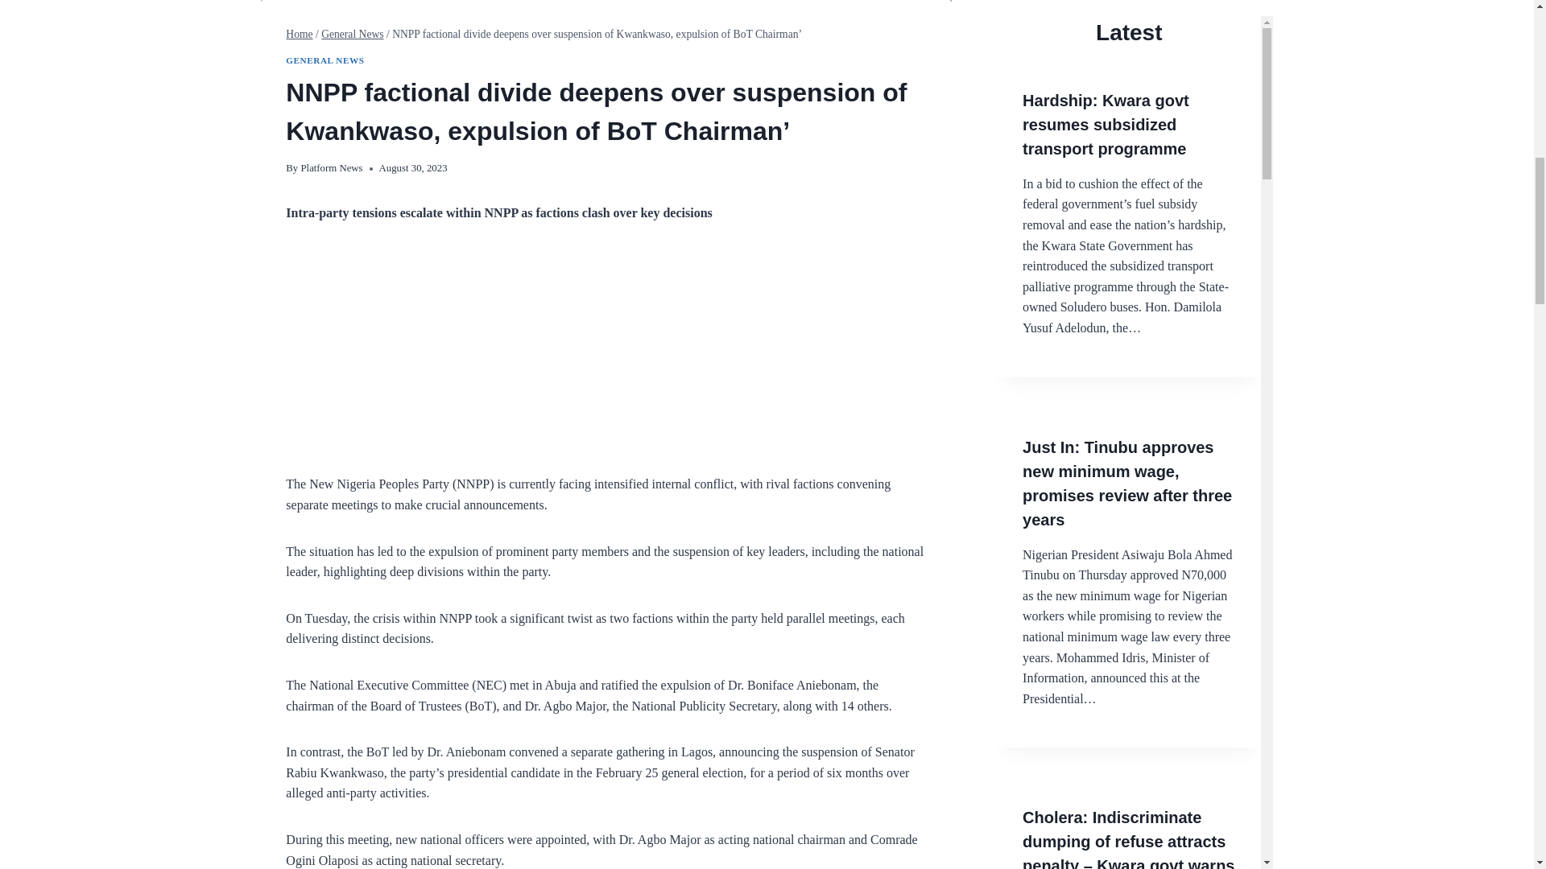 The height and width of the screenshot is (869, 1546). Describe the element at coordinates (299, 34) in the screenshot. I see `Home` at that location.